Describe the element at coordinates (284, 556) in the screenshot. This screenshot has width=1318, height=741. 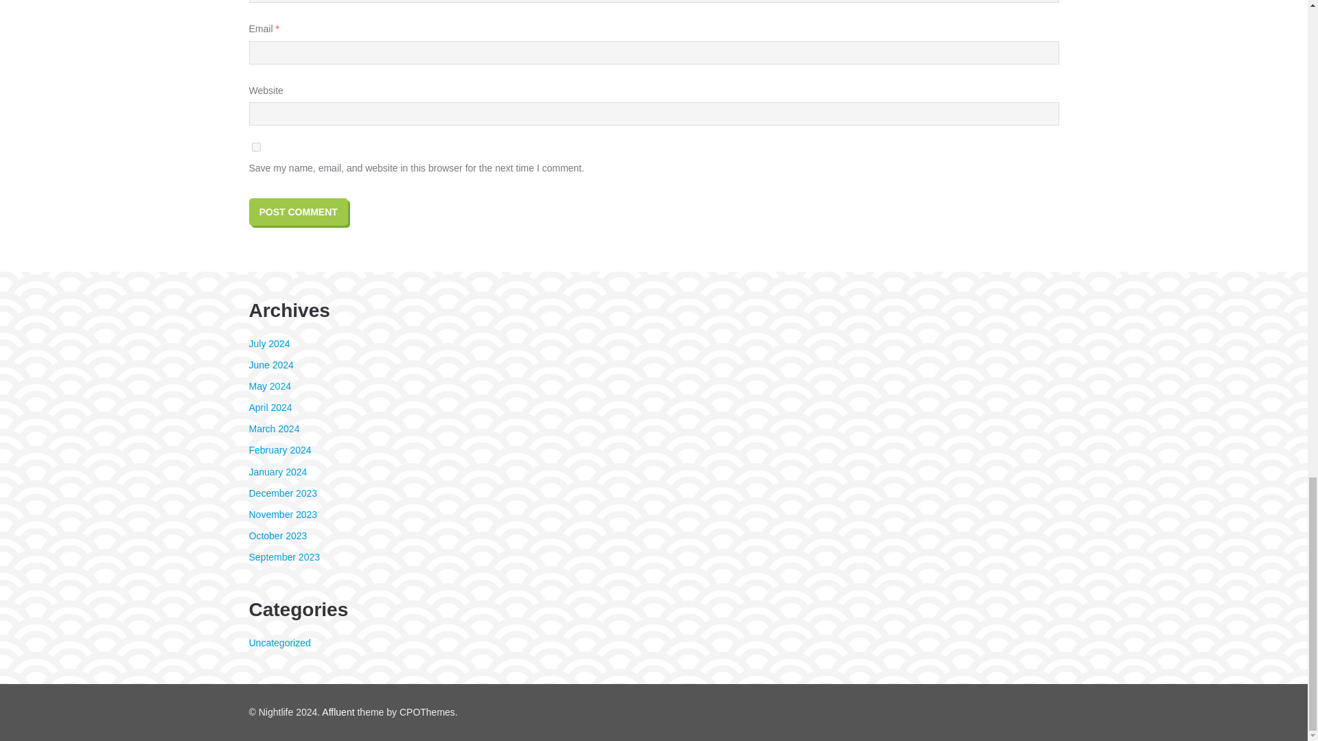
I see `September 2023` at that location.